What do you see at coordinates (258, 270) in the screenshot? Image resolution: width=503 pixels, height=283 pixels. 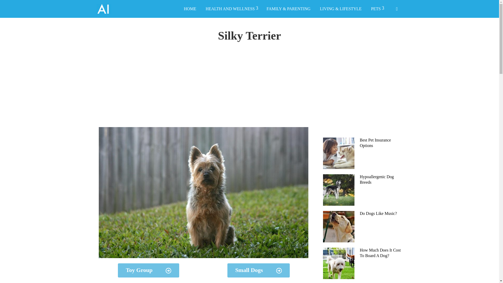 I see `Small Dogs` at bounding box center [258, 270].